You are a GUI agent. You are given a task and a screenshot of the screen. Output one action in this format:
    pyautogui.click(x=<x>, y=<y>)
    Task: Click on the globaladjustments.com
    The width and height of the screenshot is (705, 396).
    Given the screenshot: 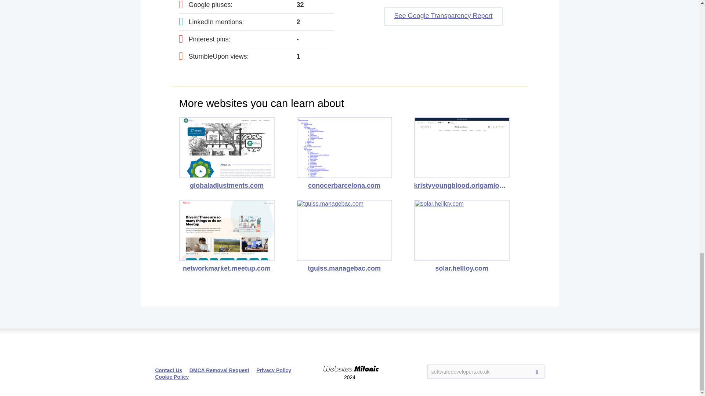 What is the action you would take?
    pyautogui.click(x=227, y=153)
    